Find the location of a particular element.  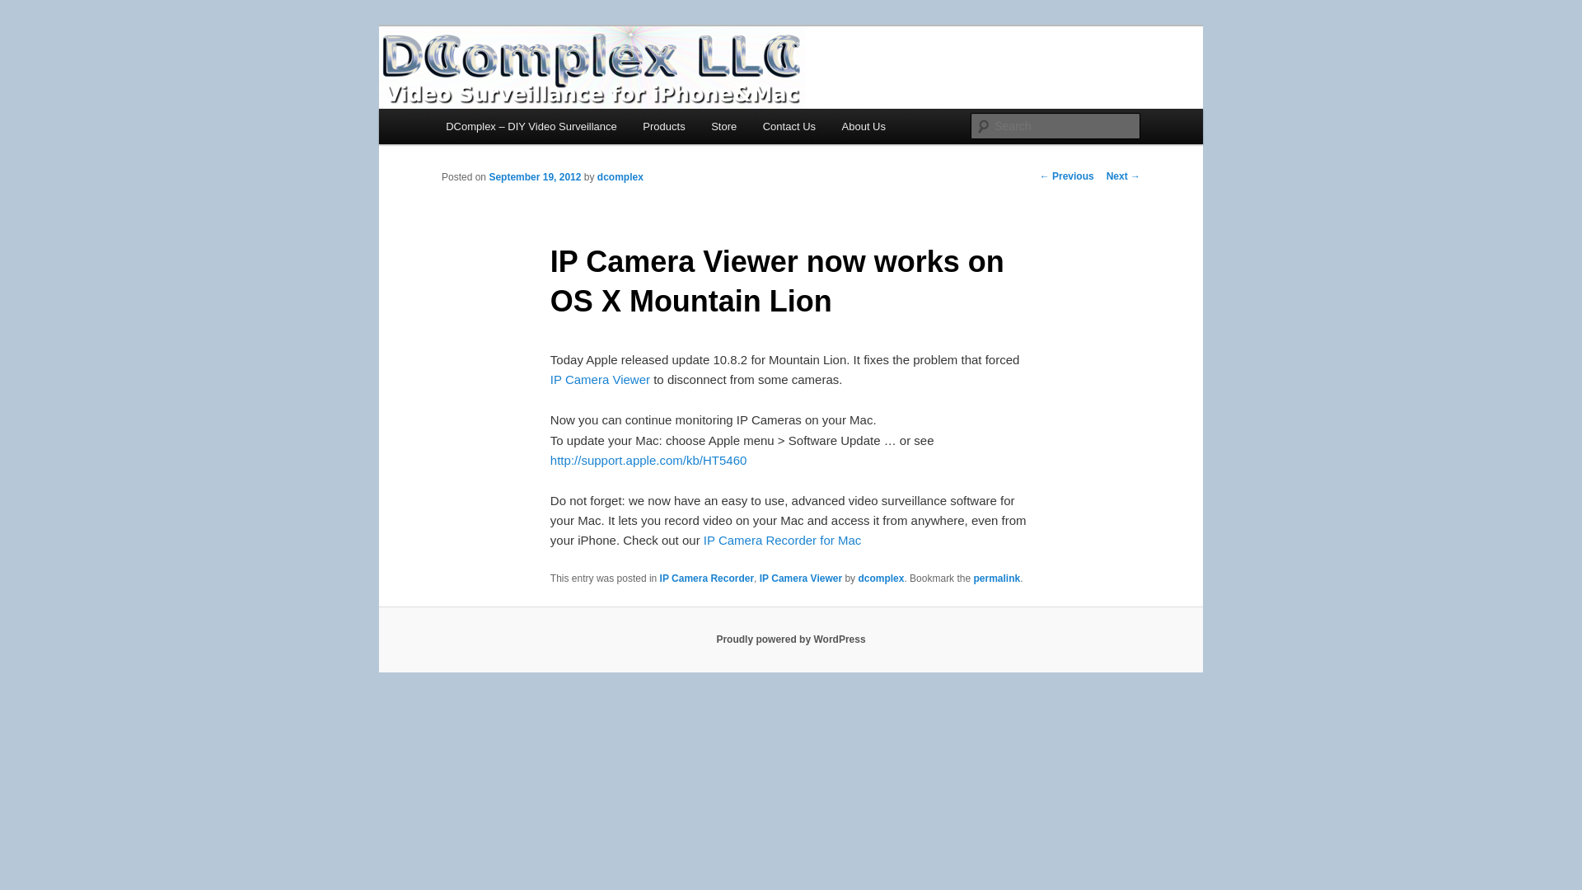

IP Camera Recorder is located at coordinates (782, 540).